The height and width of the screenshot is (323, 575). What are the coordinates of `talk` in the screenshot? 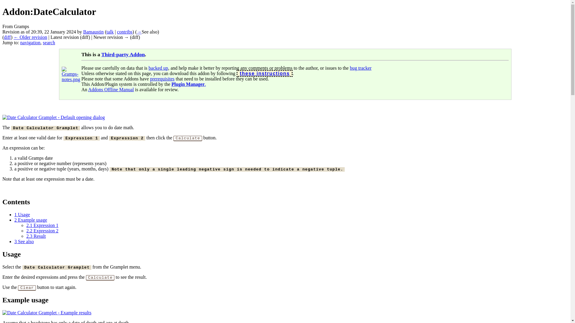 It's located at (110, 32).